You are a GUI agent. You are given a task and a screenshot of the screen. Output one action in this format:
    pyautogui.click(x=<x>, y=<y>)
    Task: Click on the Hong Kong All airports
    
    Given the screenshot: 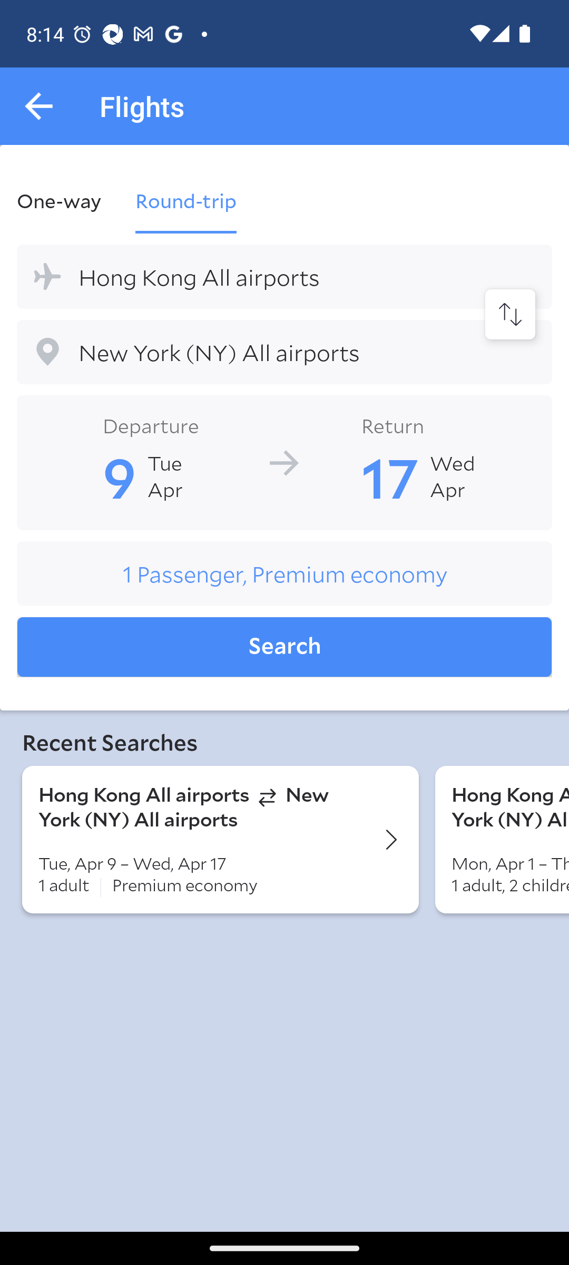 What is the action you would take?
    pyautogui.click(x=284, y=276)
    